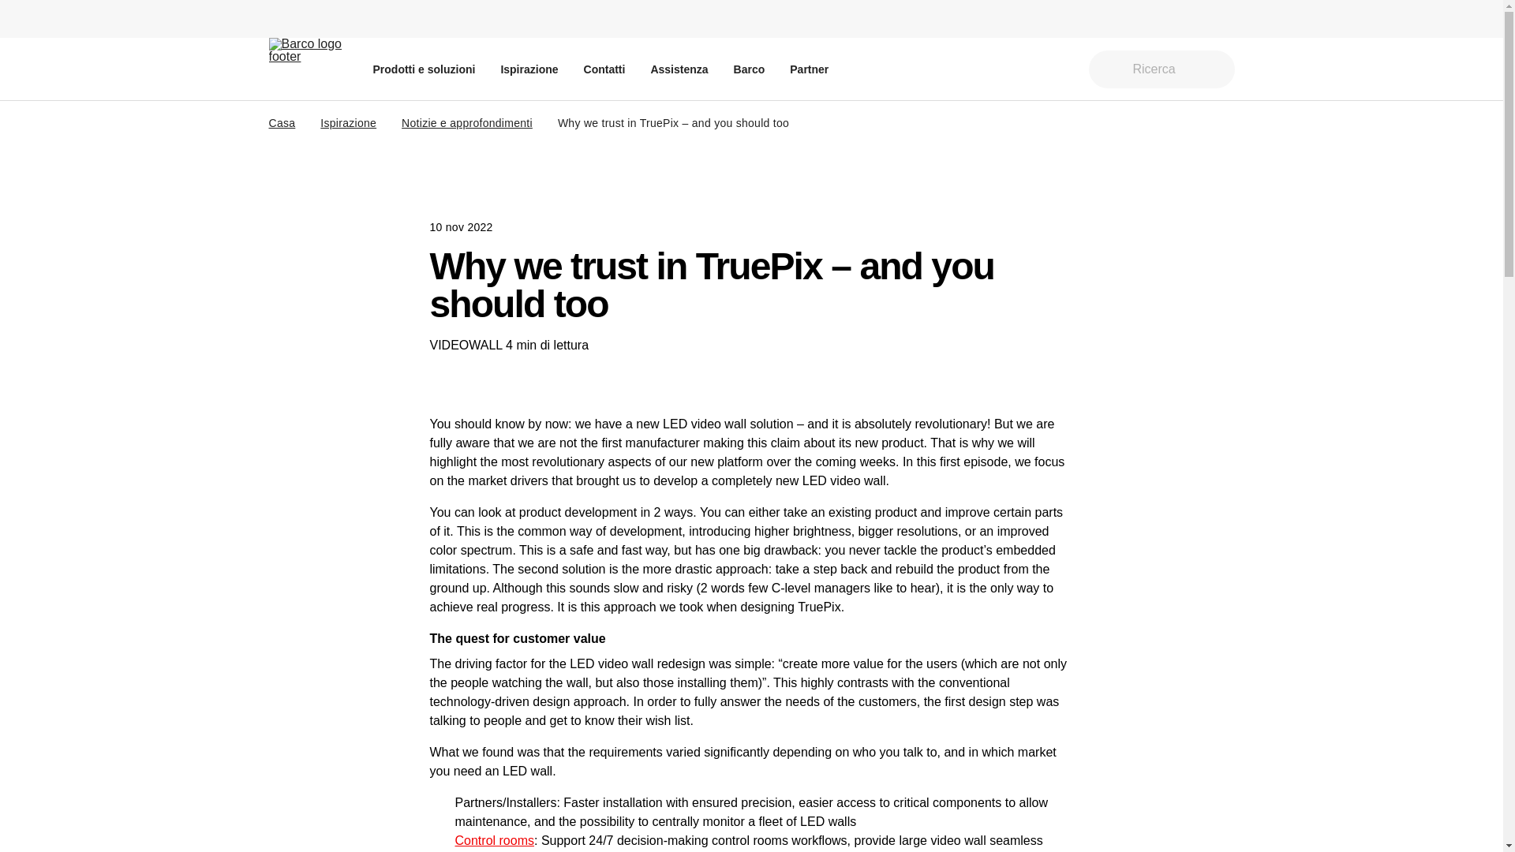 The height and width of the screenshot is (852, 1515). What do you see at coordinates (529, 69) in the screenshot?
I see `Ispirazione` at bounding box center [529, 69].